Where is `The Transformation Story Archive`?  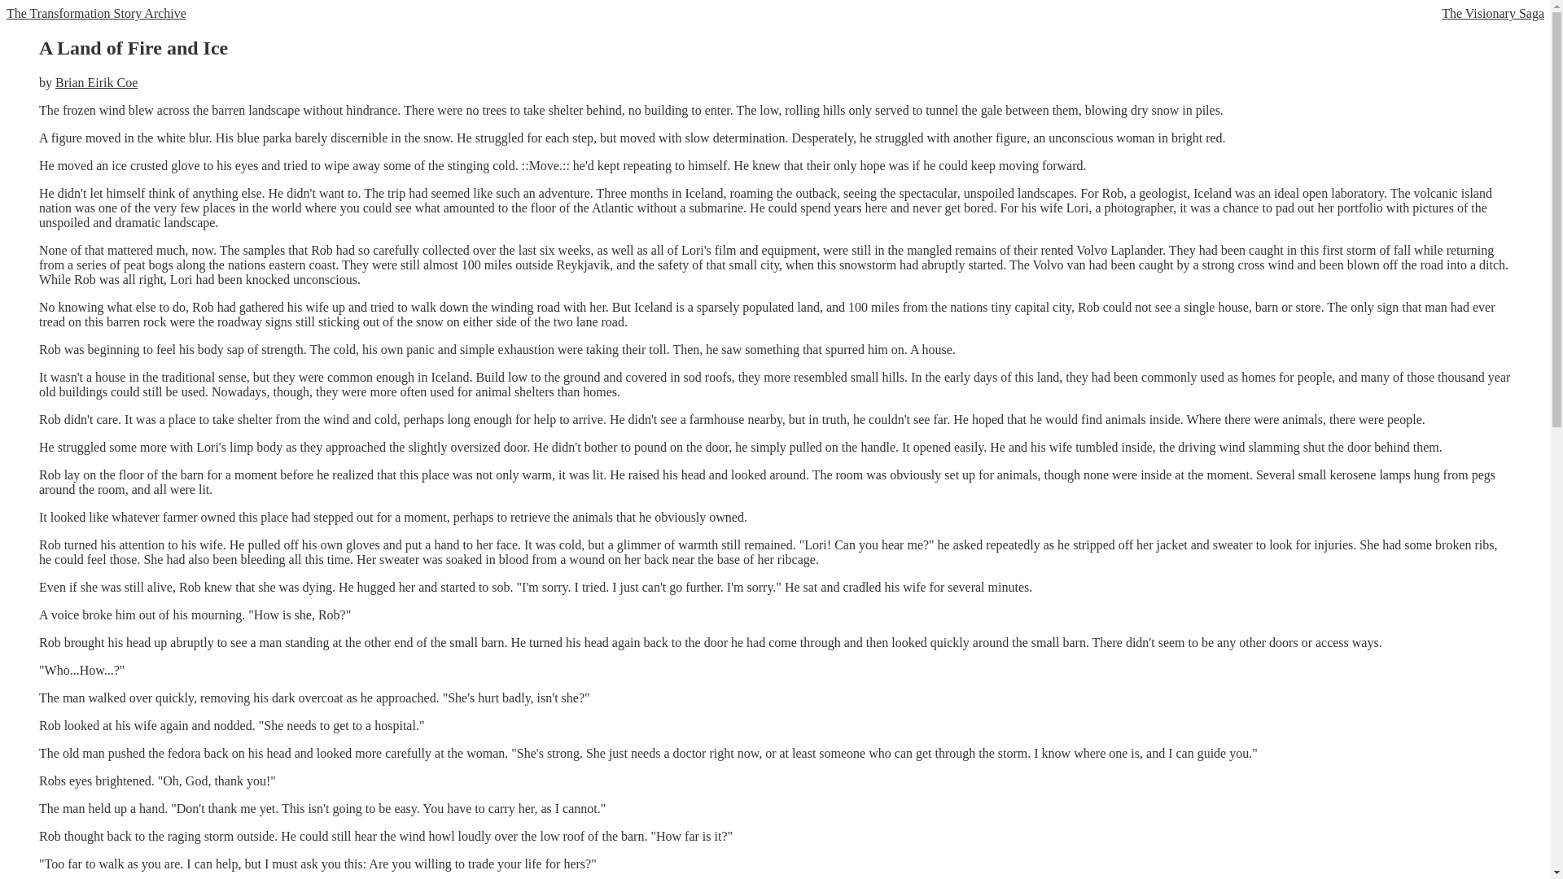 The Transformation Story Archive is located at coordinates (96, 13).